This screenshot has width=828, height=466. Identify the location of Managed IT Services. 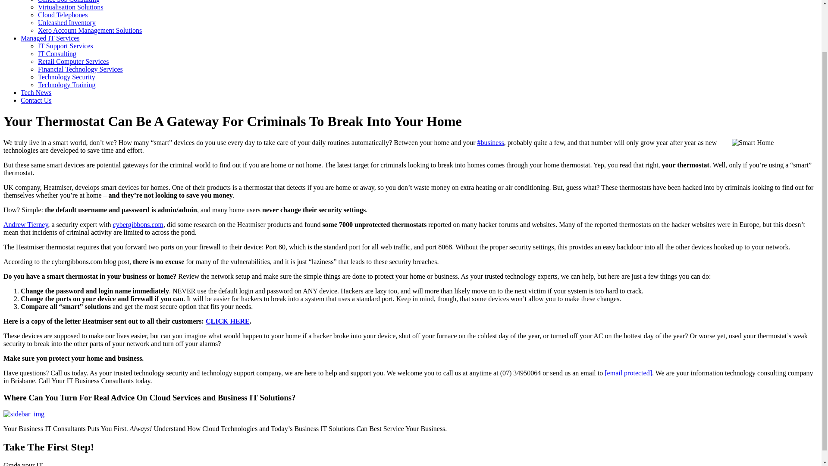
(50, 38).